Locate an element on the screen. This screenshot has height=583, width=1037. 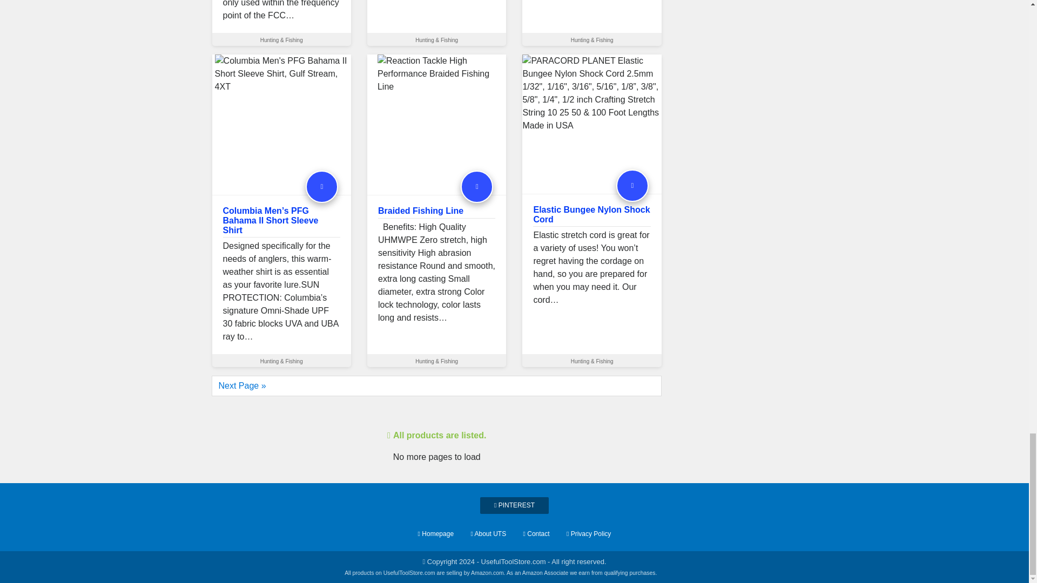
No more pages to load is located at coordinates (436, 430).